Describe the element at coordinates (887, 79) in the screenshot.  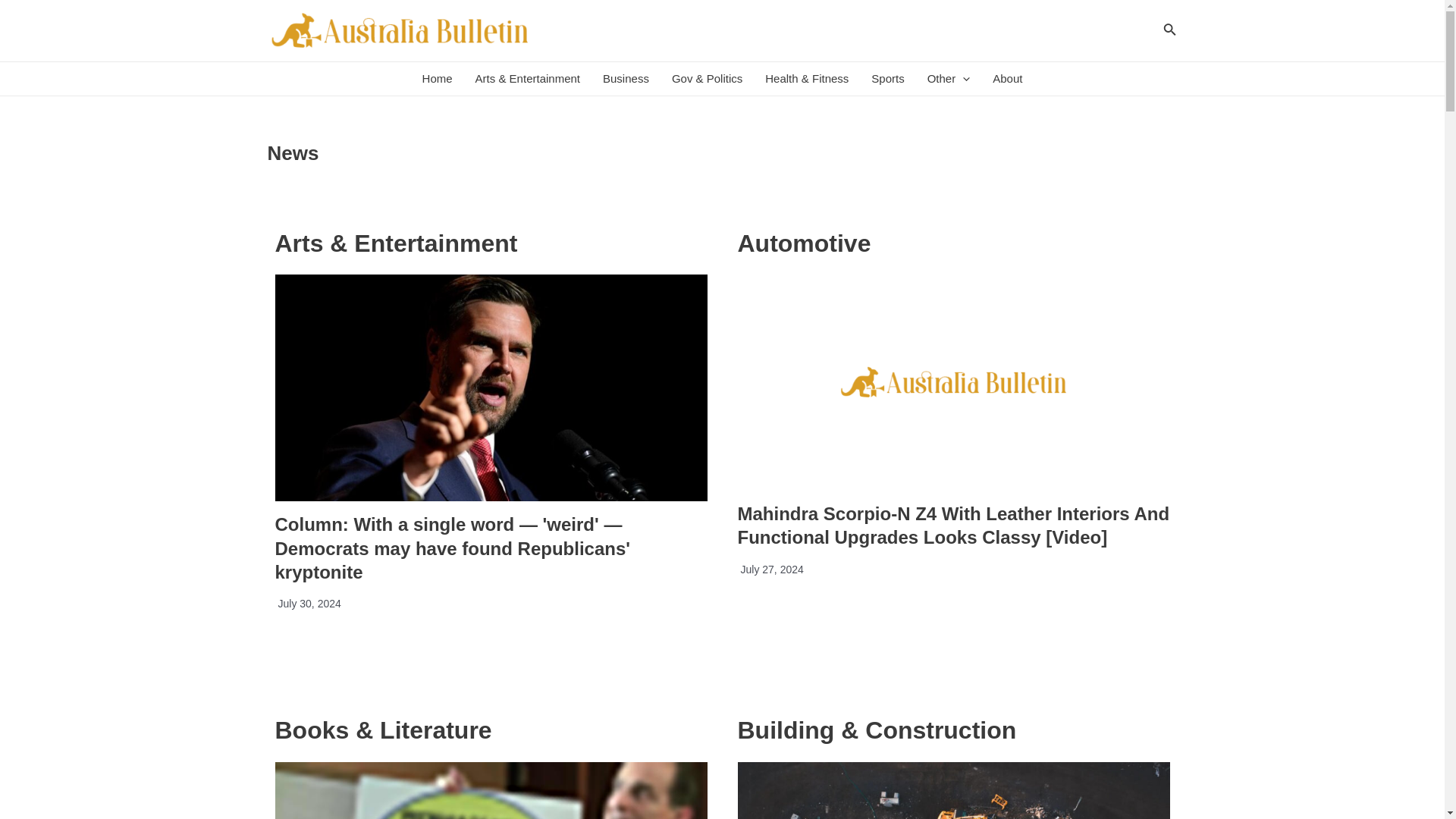
I see `Sports` at that location.